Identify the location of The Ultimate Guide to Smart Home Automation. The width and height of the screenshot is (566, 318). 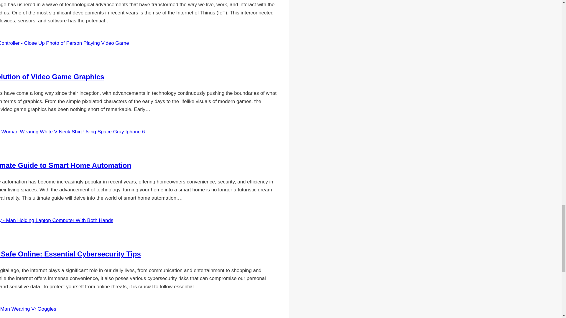
(65, 165).